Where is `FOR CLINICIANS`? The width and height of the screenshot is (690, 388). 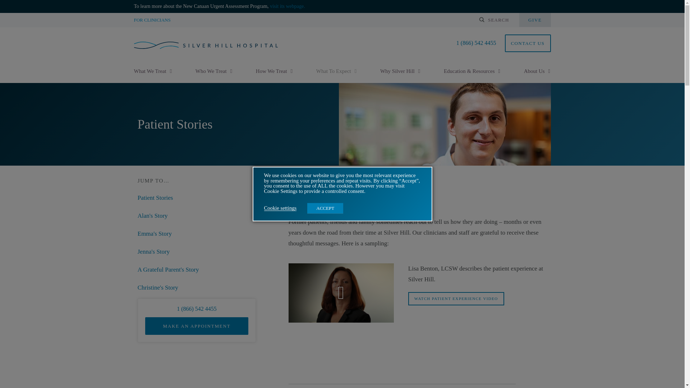 FOR CLINICIANS is located at coordinates (152, 19).